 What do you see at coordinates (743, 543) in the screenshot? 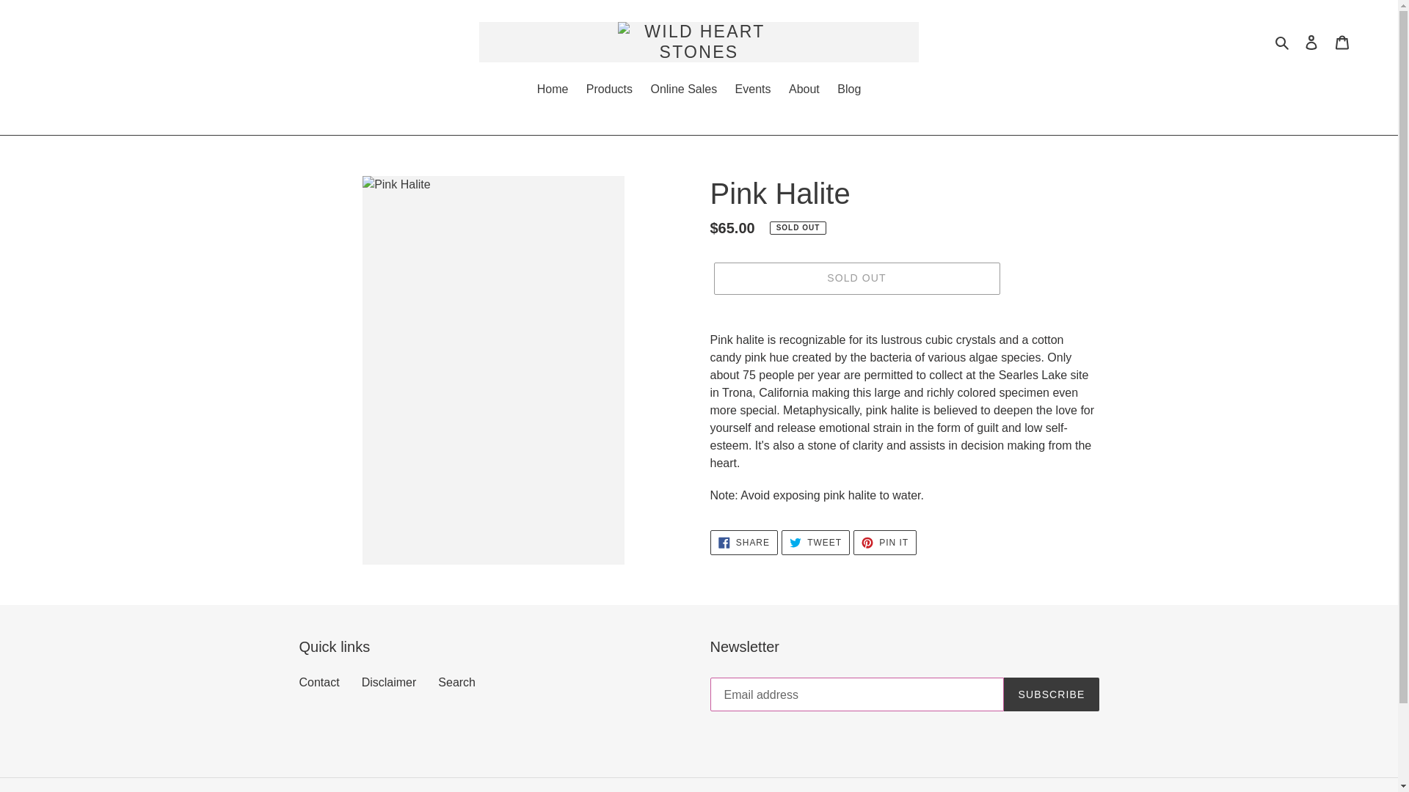
I see `SUBSCRIBE` at bounding box center [743, 543].